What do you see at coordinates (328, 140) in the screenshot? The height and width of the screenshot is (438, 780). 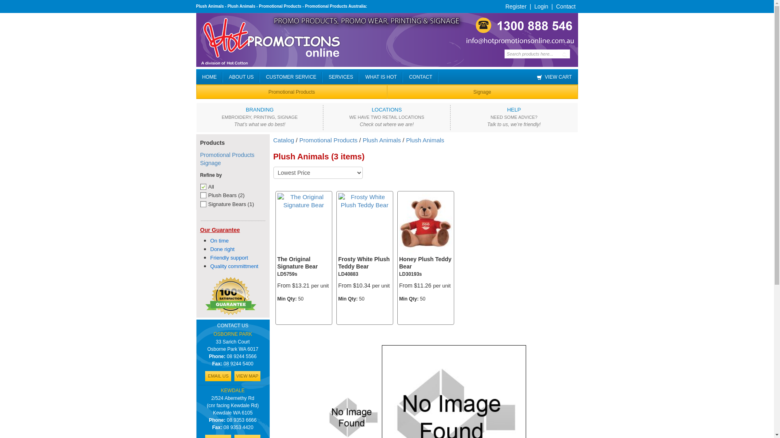 I see `Promotional Products` at bounding box center [328, 140].